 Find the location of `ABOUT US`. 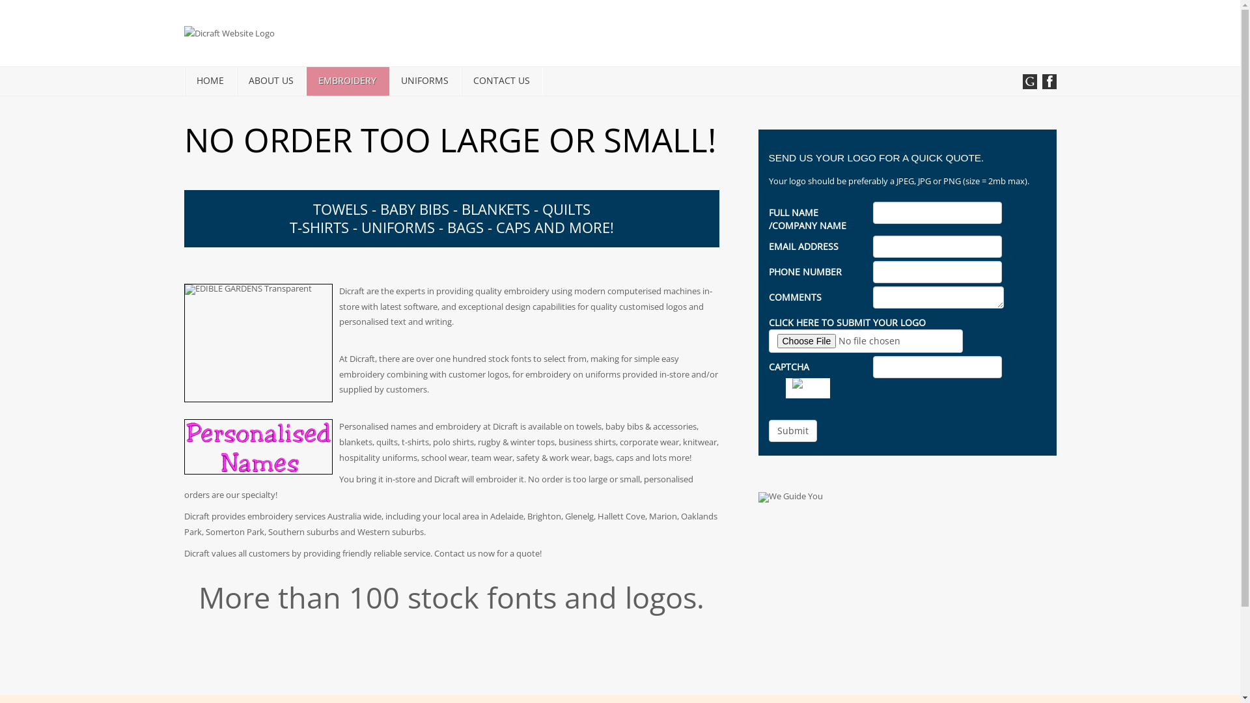

ABOUT US is located at coordinates (271, 81).